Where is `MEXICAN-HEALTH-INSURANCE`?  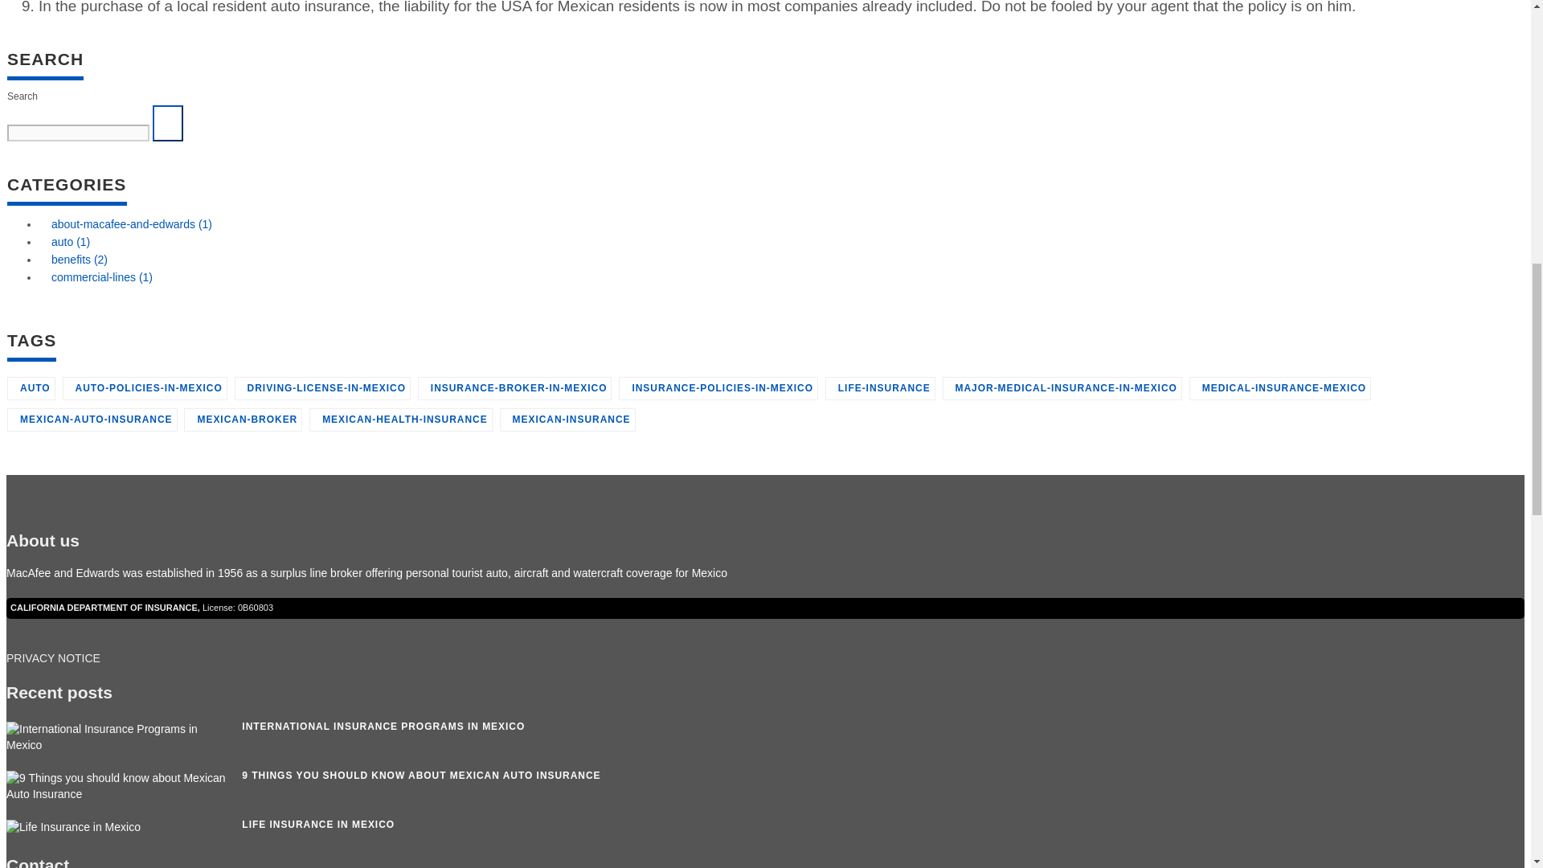
MEXICAN-HEALTH-INSURANCE is located at coordinates (400, 420).